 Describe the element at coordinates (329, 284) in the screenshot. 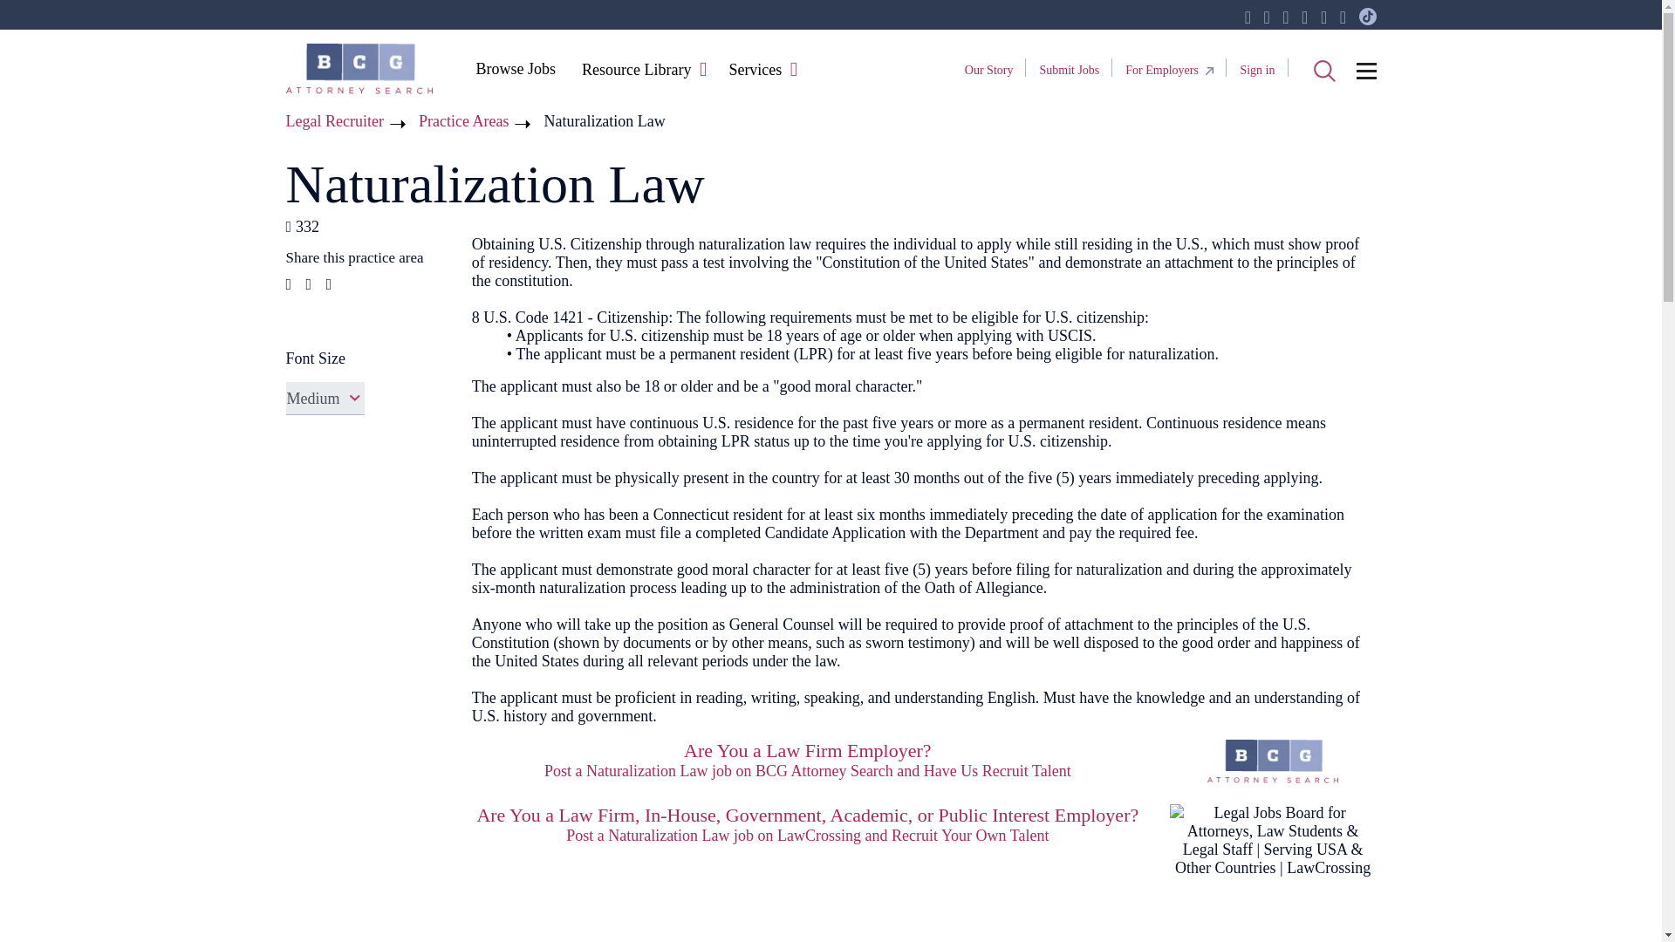

I see `Share on Linkedin` at that location.